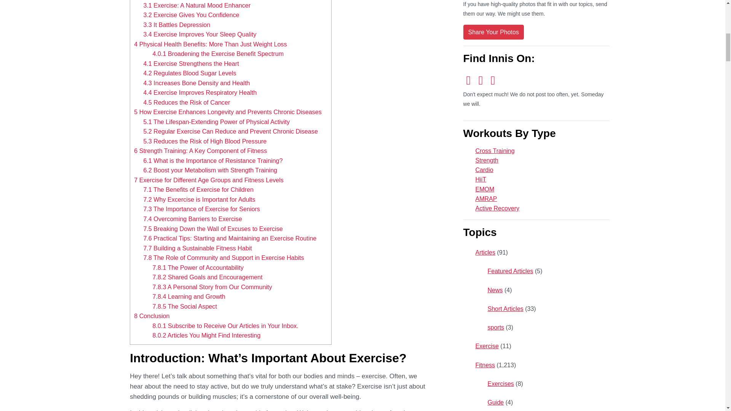 The width and height of the screenshot is (731, 411). What do you see at coordinates (197, 5) in the screenshot?
I see `3.1 Exercise: A Natural Mood Enhancer` at bounding box center [197, 5].